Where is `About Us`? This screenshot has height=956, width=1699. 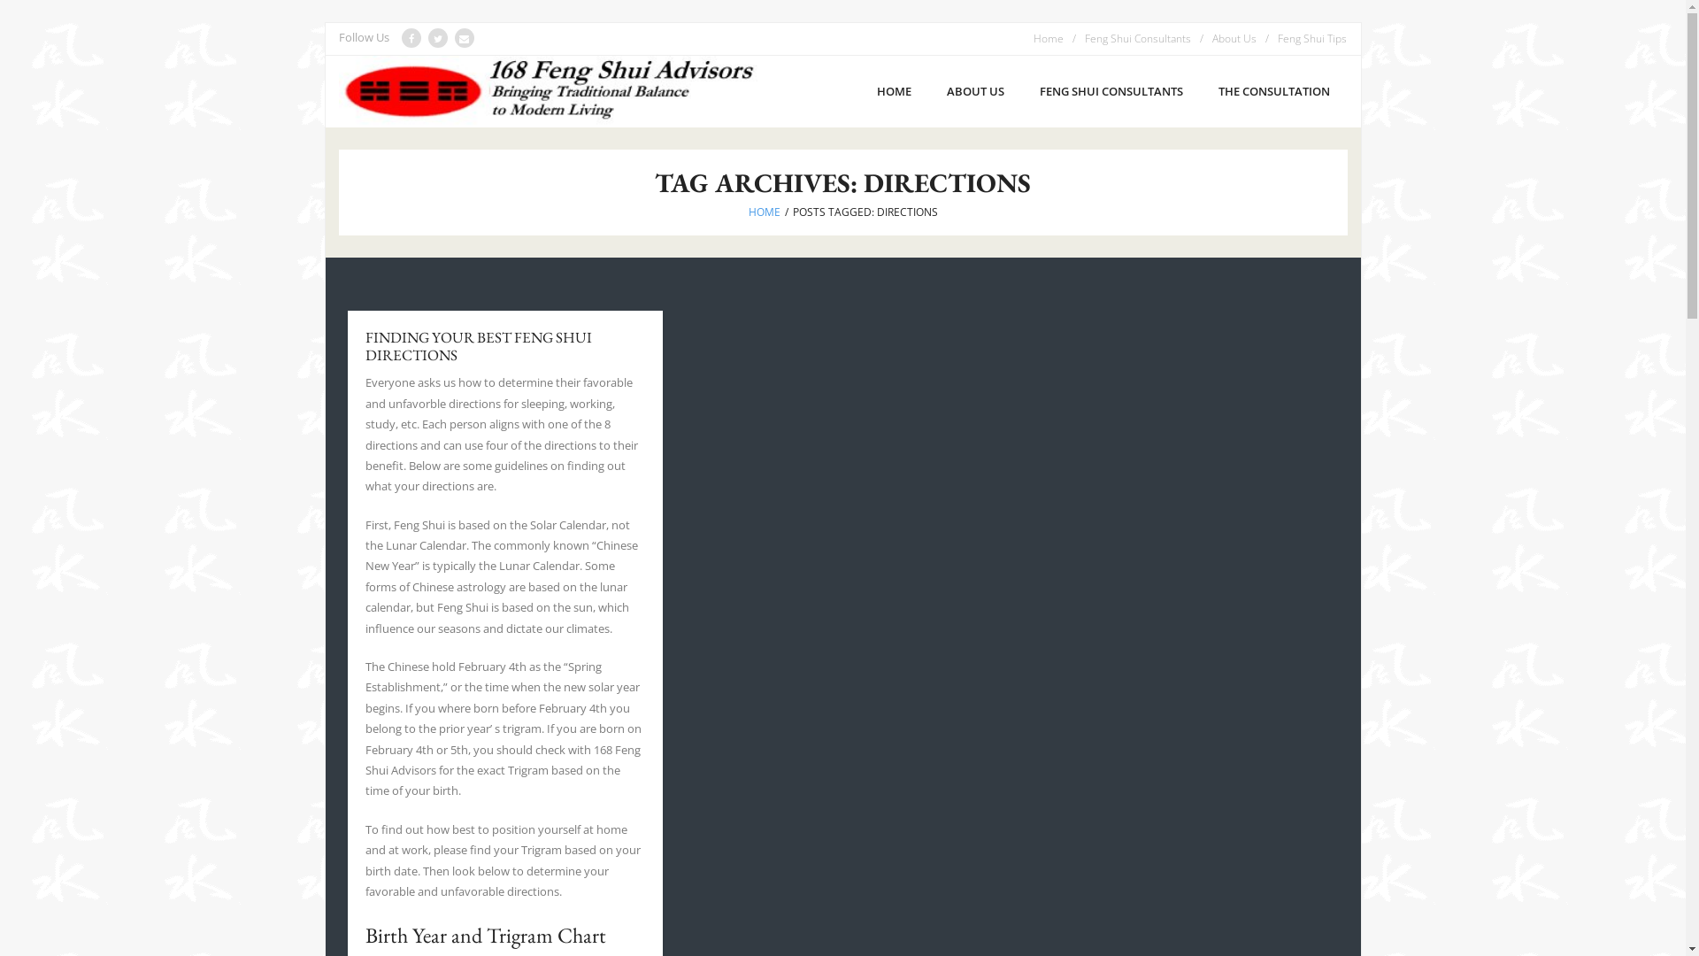 About Us is located at coordinates (1239, 39).